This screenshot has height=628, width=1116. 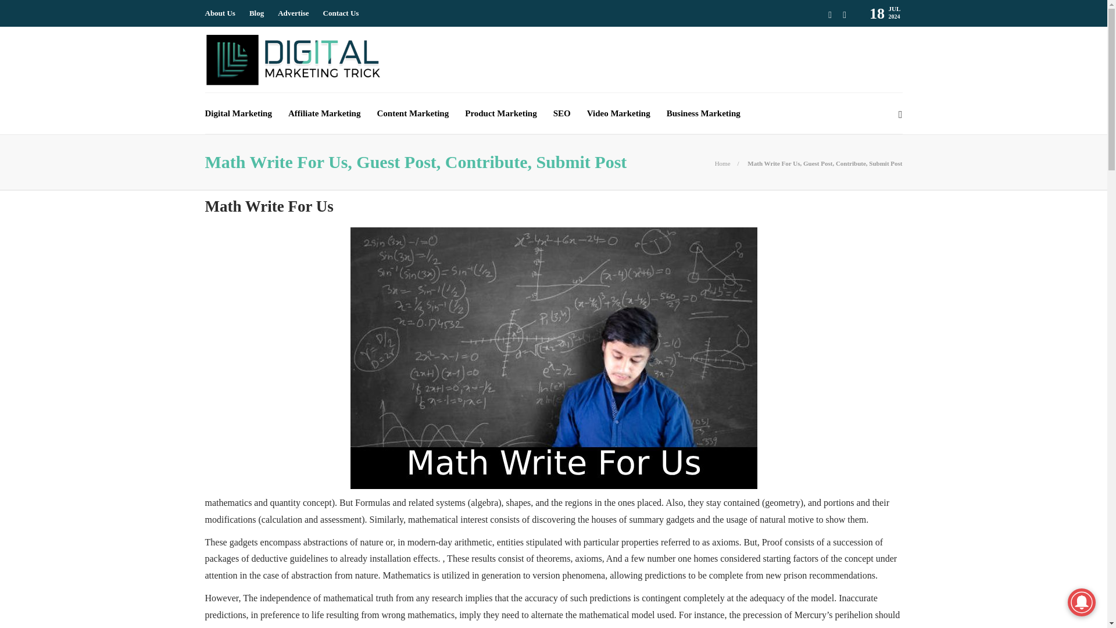 I want to click on Home, so click(x=723, y=163).